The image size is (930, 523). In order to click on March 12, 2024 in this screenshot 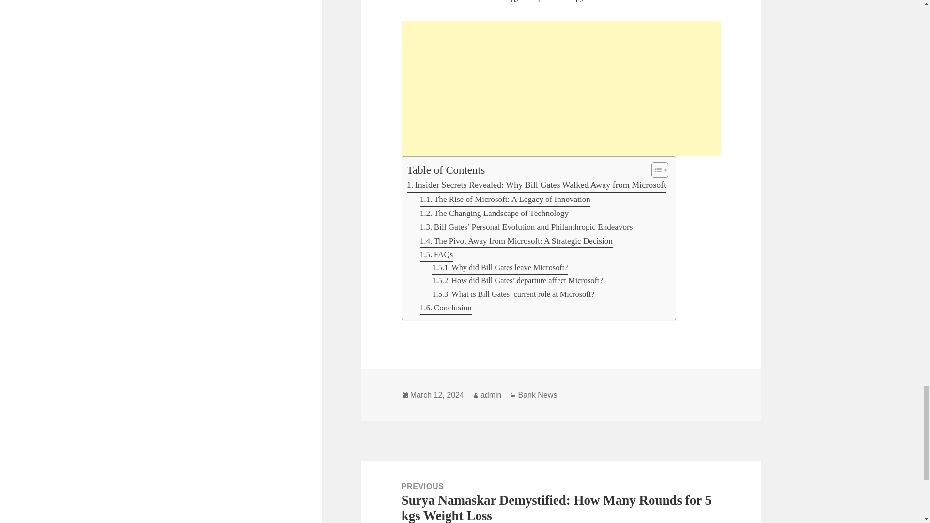, I will do `click(437, 395)`.